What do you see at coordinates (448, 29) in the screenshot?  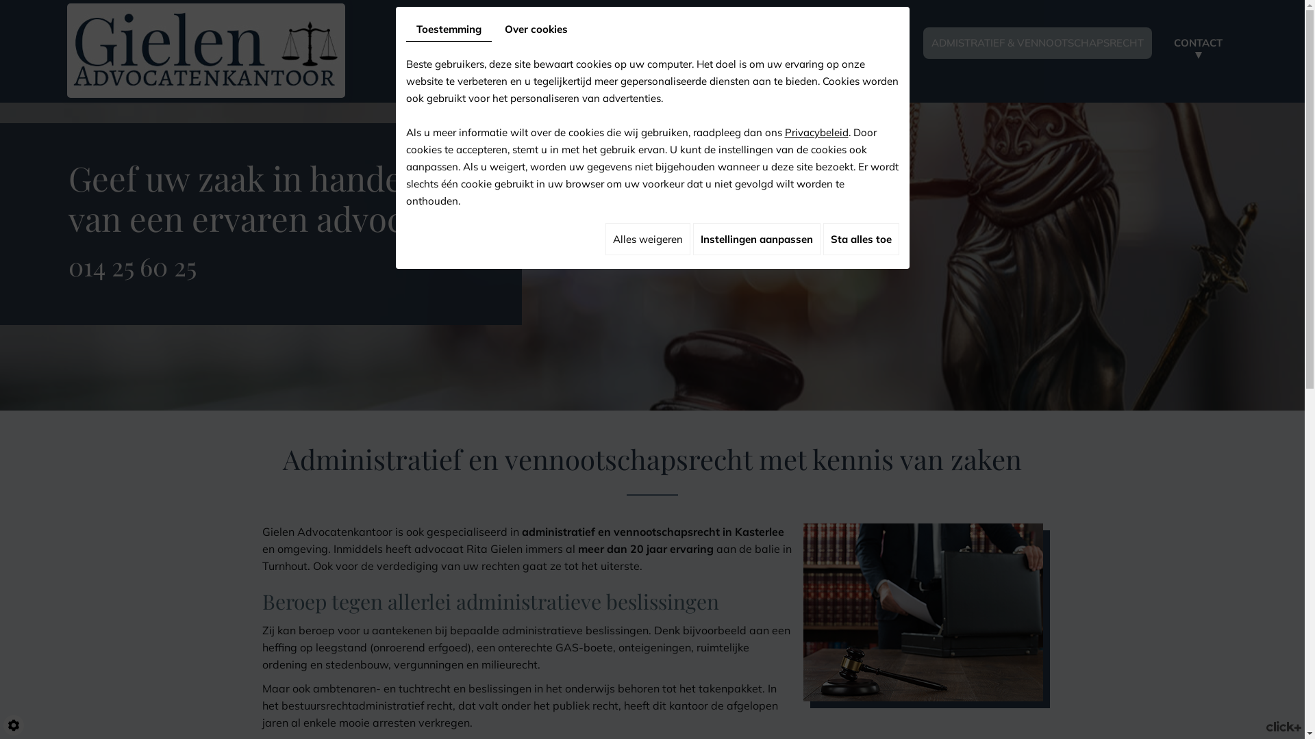 I see `Toestemming` at bounding box center [448, 29].